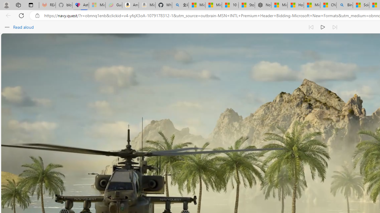 This screenshot has height=213, width=380. I want to click on Science - MSN, so click(361, 5).